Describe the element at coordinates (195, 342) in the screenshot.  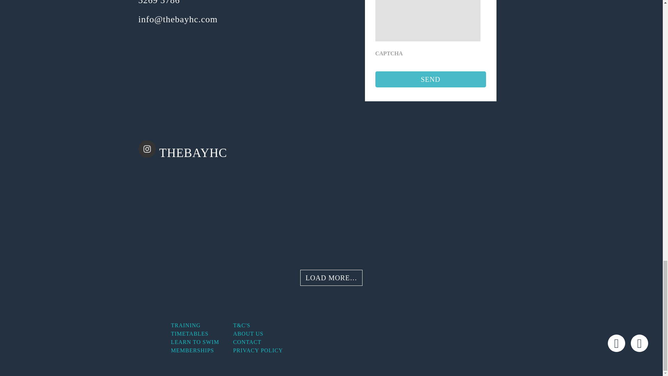
I see `LEARN TO SWIM` at that location.